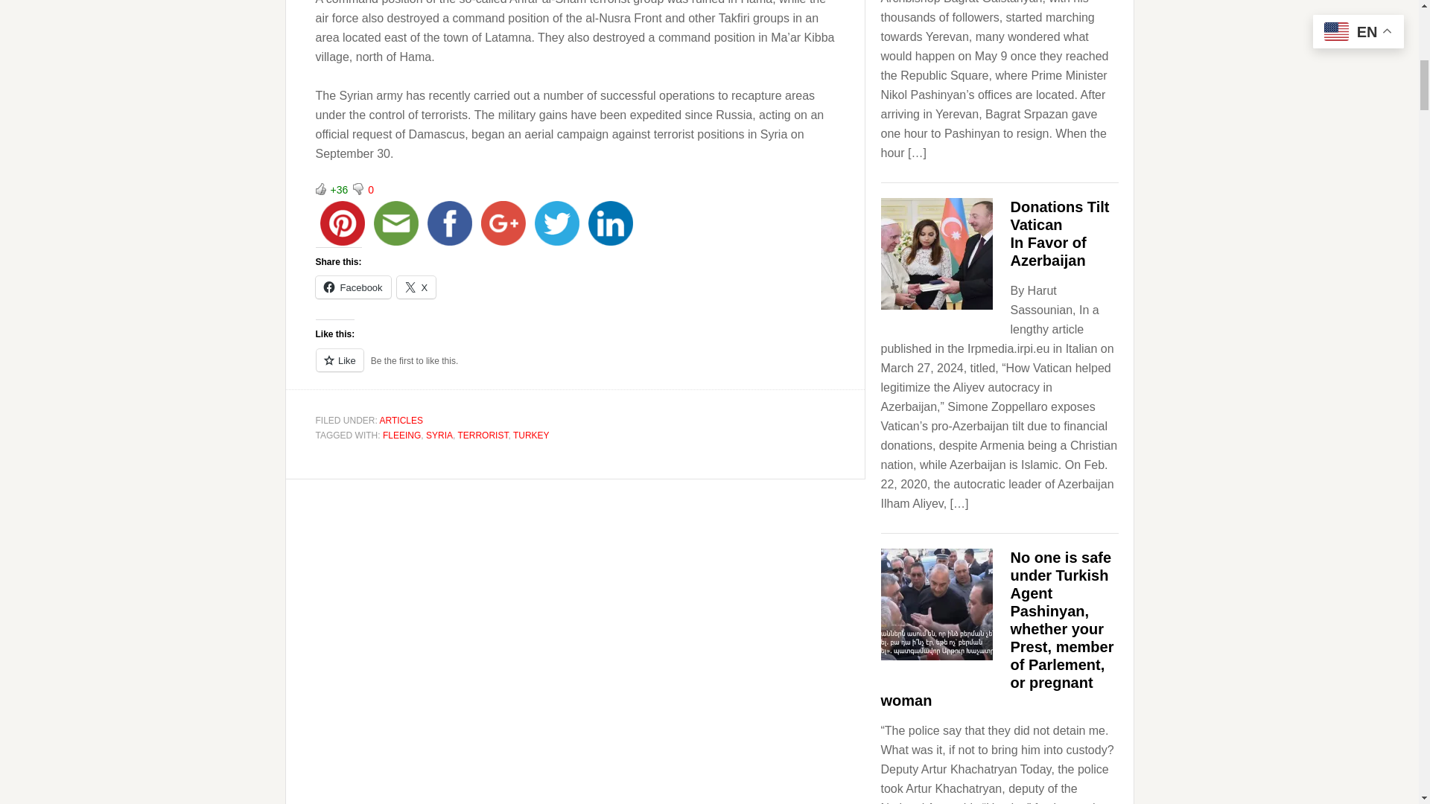 The height and width of the screenshot is (804, 1430). Describe the element at coordinates (353, 287) in the screenshot. I see `Facebook` at that location.